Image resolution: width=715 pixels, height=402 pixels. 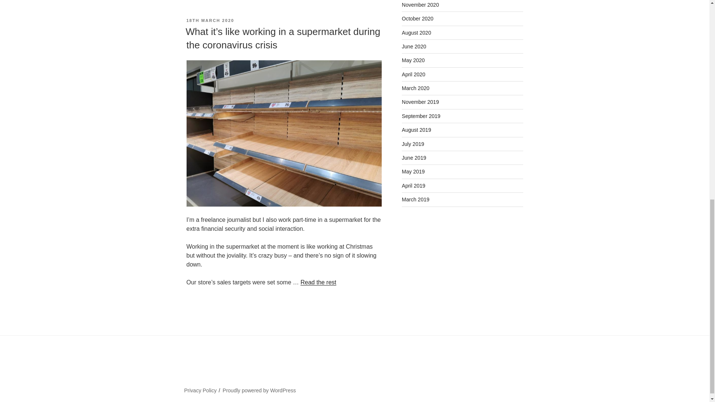 I want to click on May 2020, so click(x=413, y=60).